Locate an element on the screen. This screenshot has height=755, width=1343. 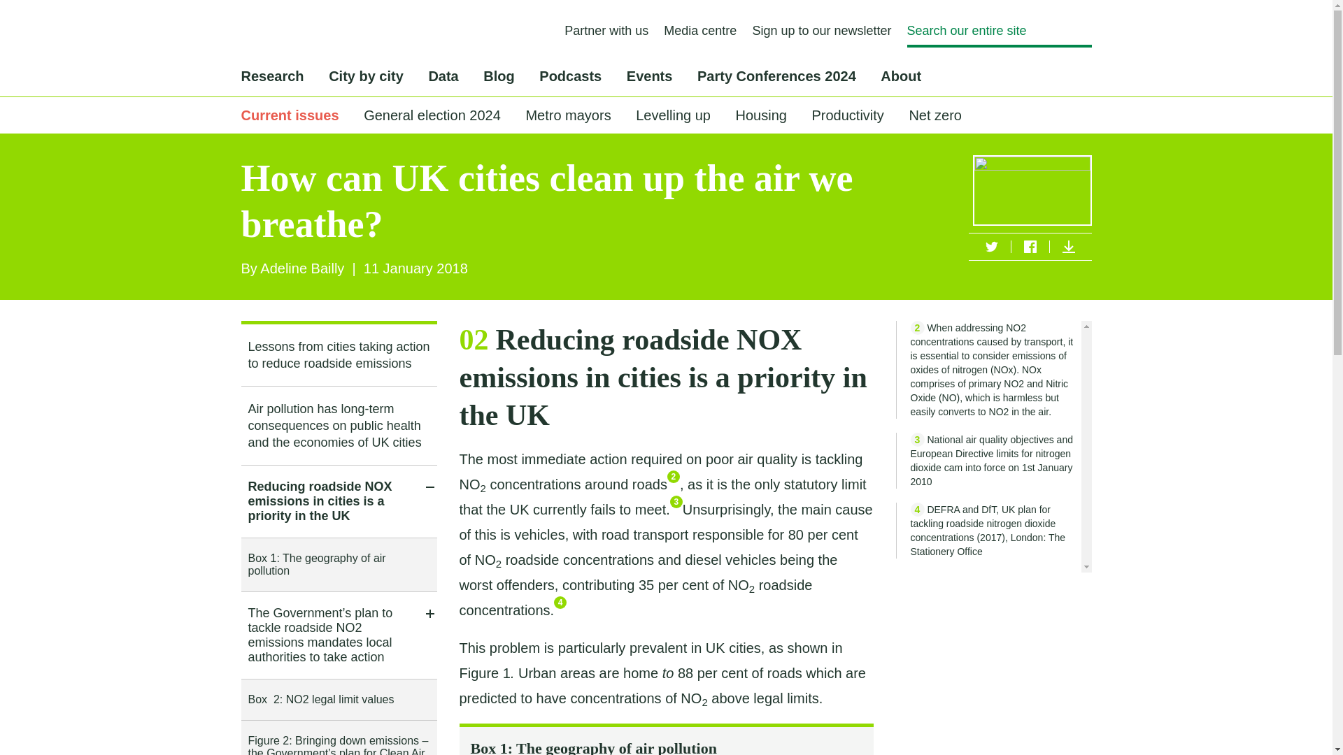
Levelling up is located at coordinates (673, 115).